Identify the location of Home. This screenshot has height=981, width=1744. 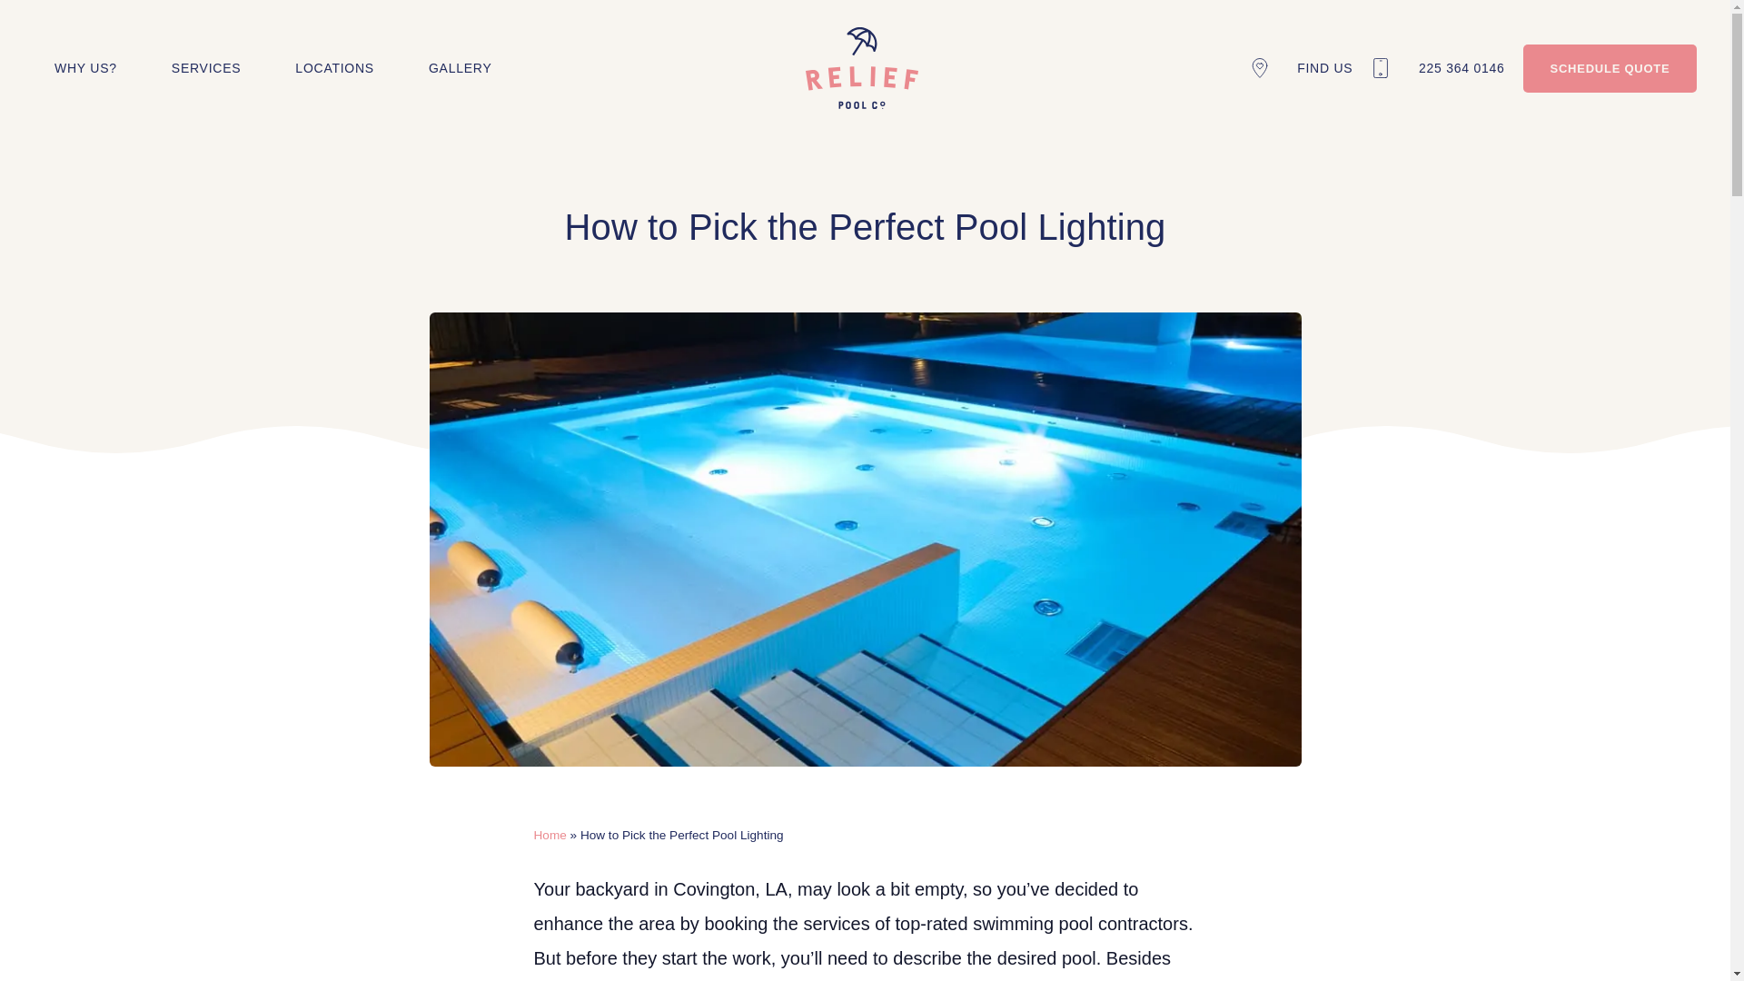
(550, 834).